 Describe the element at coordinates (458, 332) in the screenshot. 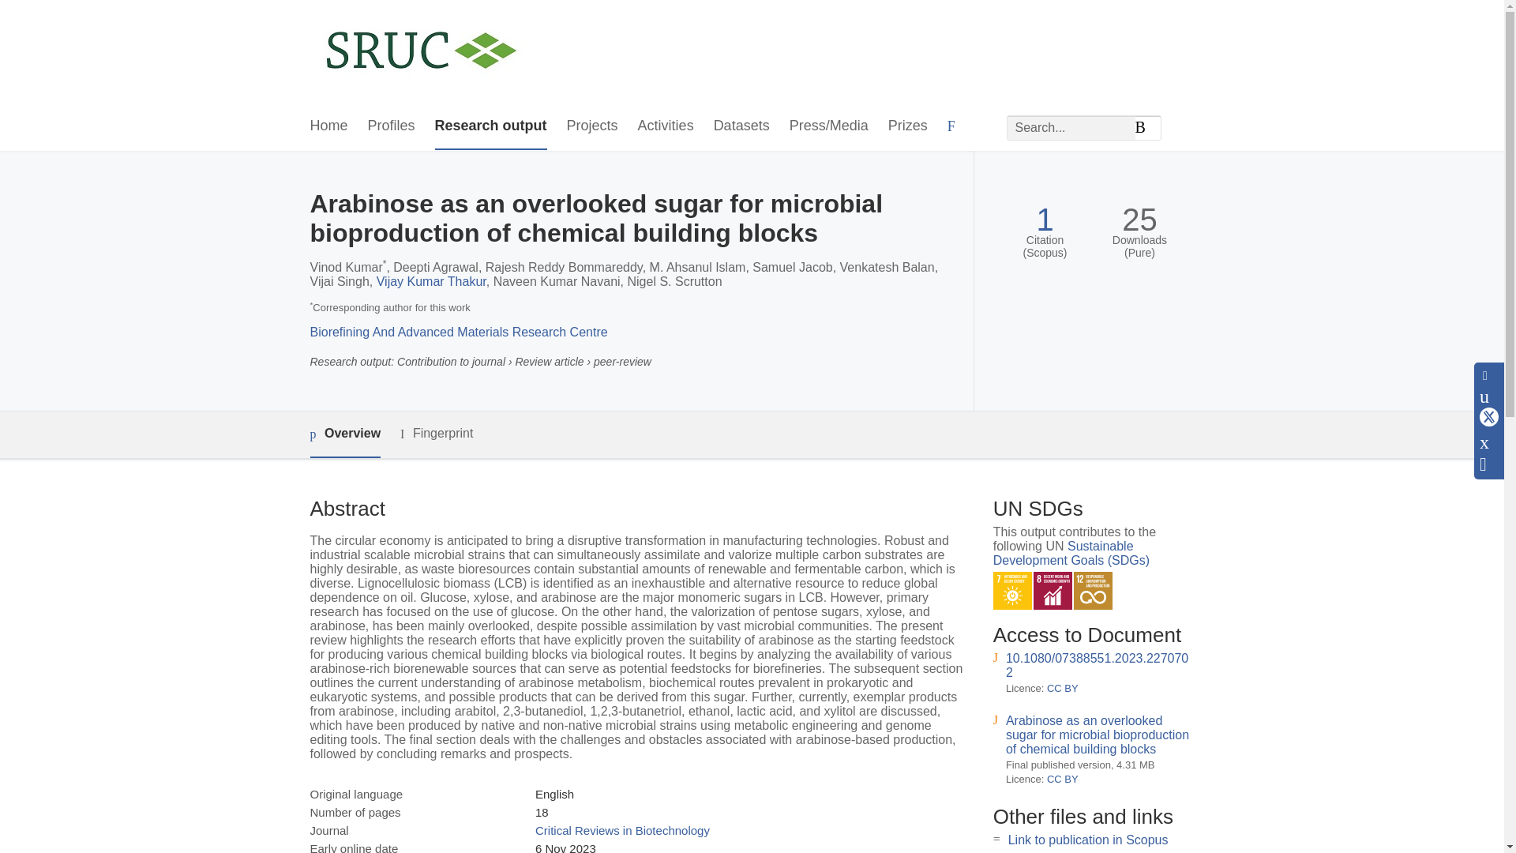

I see `Biorefining And Advanced Materials Research Centre` at that location.